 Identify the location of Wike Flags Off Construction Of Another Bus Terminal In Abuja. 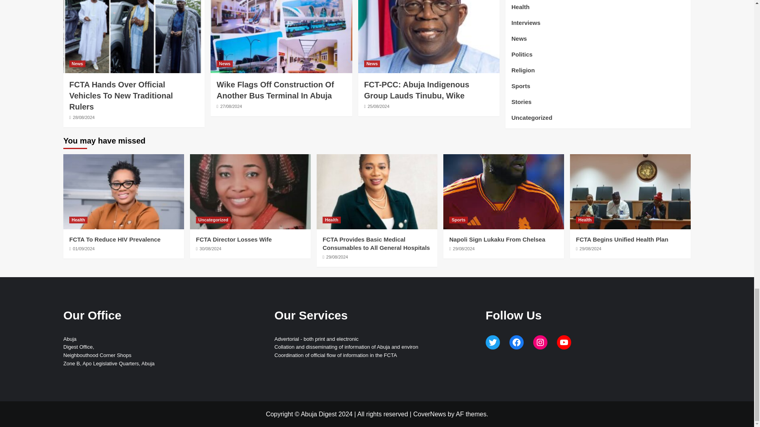
(275, 90).